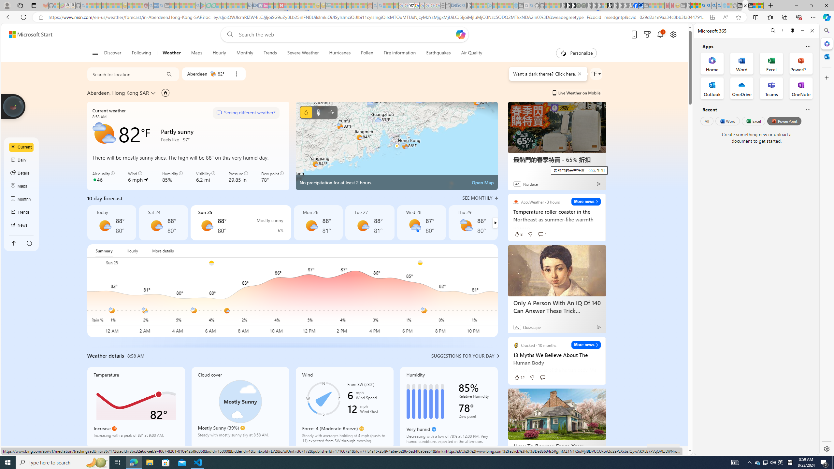  Describe the element at coordinates (340, 53) in the screenshot. I see `Hurricanes` at that location.